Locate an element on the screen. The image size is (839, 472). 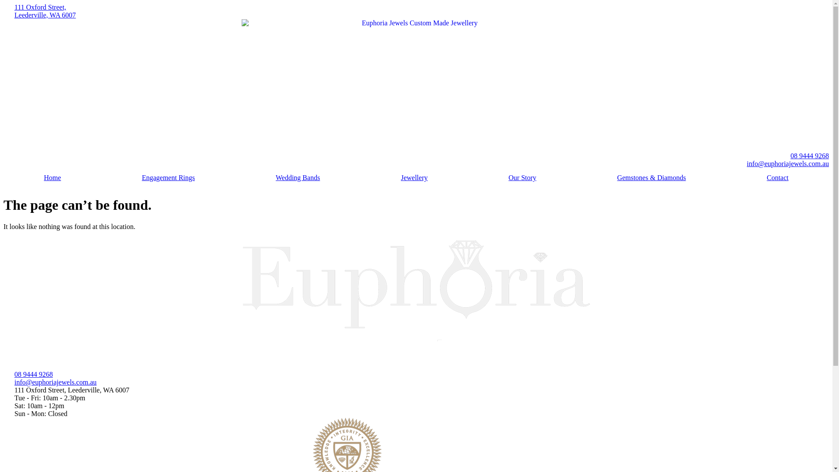
info@euphoriajewels.com.au is located at coordinates (416, 164).